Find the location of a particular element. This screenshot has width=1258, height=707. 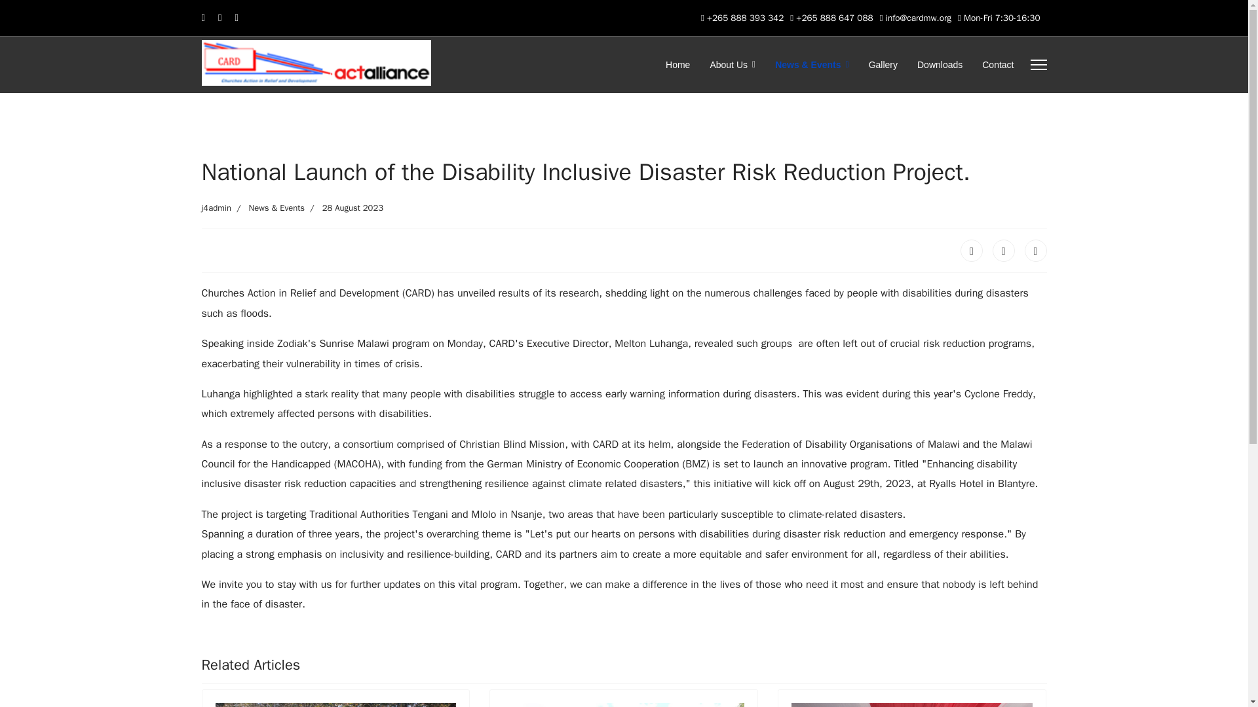

LinkedIn is located at coordinates (1035, 250).